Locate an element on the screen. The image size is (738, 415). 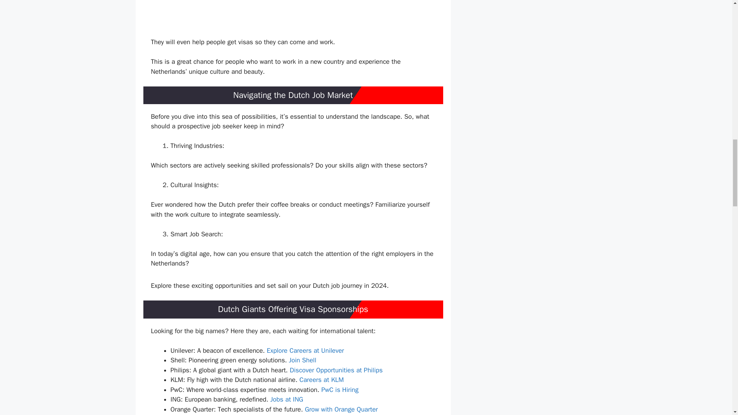
Discover Opportunities at Philips is located at coordinates (336, 370).